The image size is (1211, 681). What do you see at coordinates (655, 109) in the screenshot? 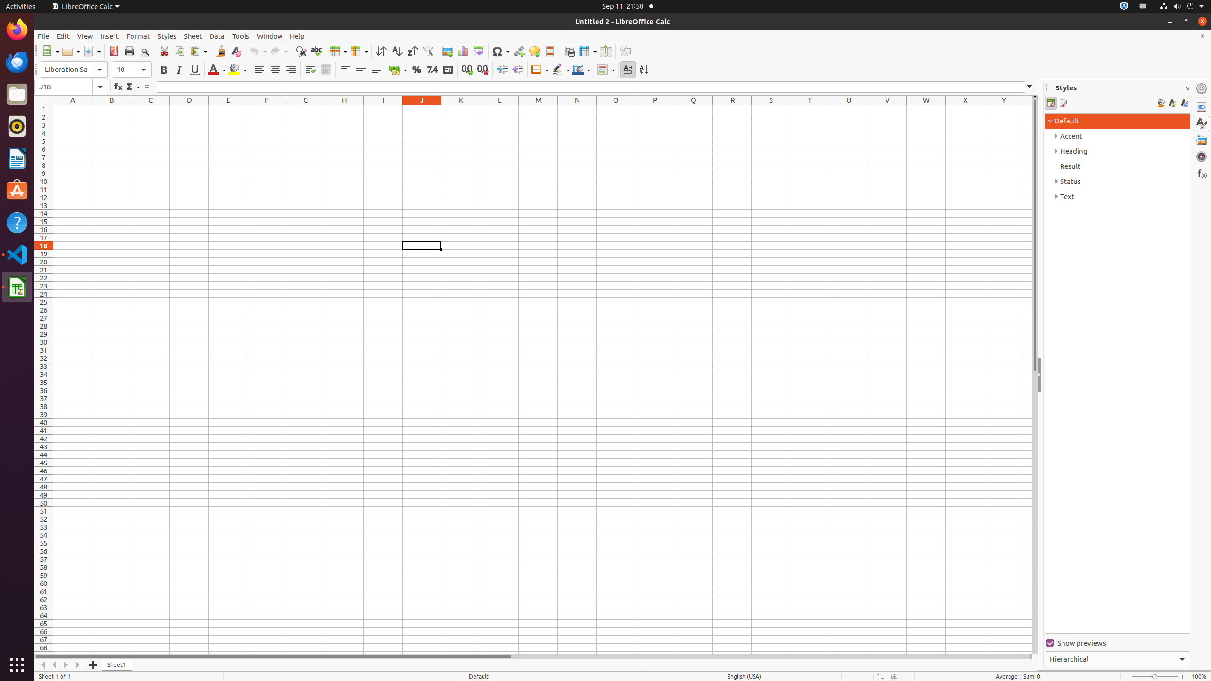
I see `P1` at bounding box center [655, 109].